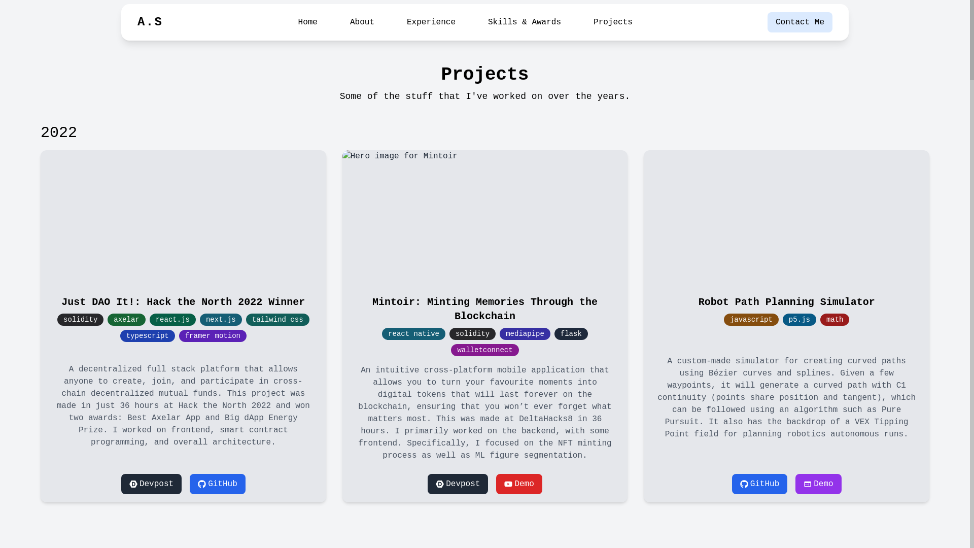 This screenshot has width=974, height=548. I want to click on Skills & Awards, so click(525, 22).